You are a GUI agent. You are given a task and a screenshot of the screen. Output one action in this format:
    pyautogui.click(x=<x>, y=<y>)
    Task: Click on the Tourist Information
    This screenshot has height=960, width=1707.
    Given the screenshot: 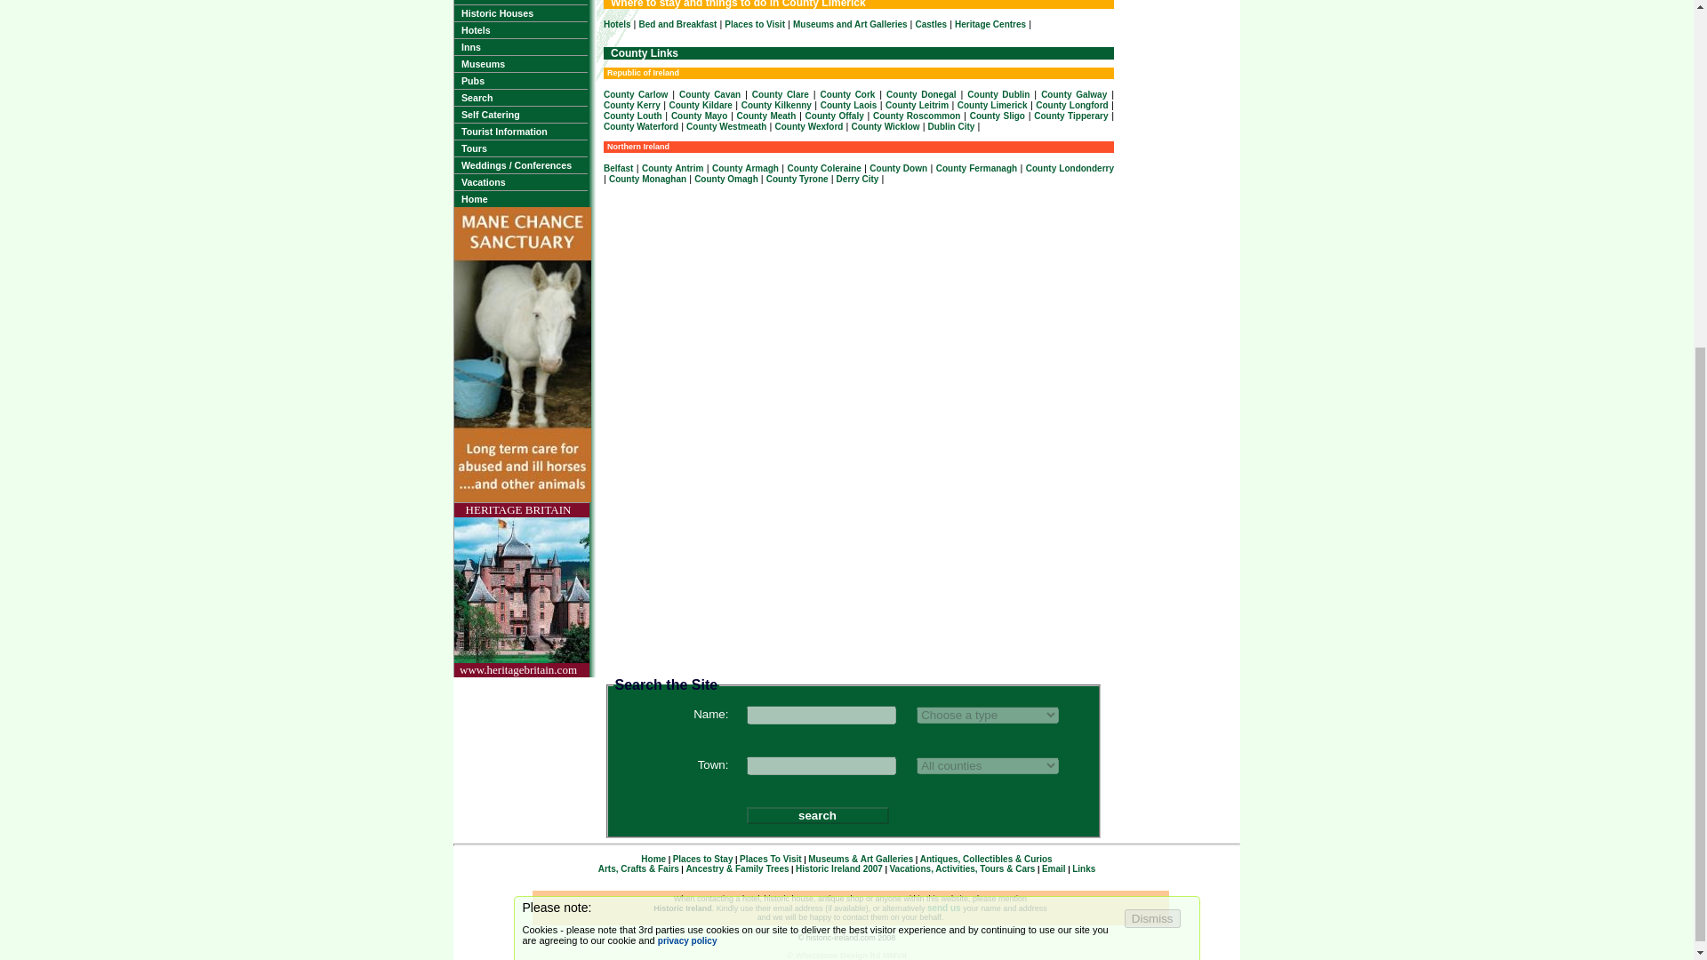 What is the action you would take?
    pyautogui.click(x=520, y=132)
    